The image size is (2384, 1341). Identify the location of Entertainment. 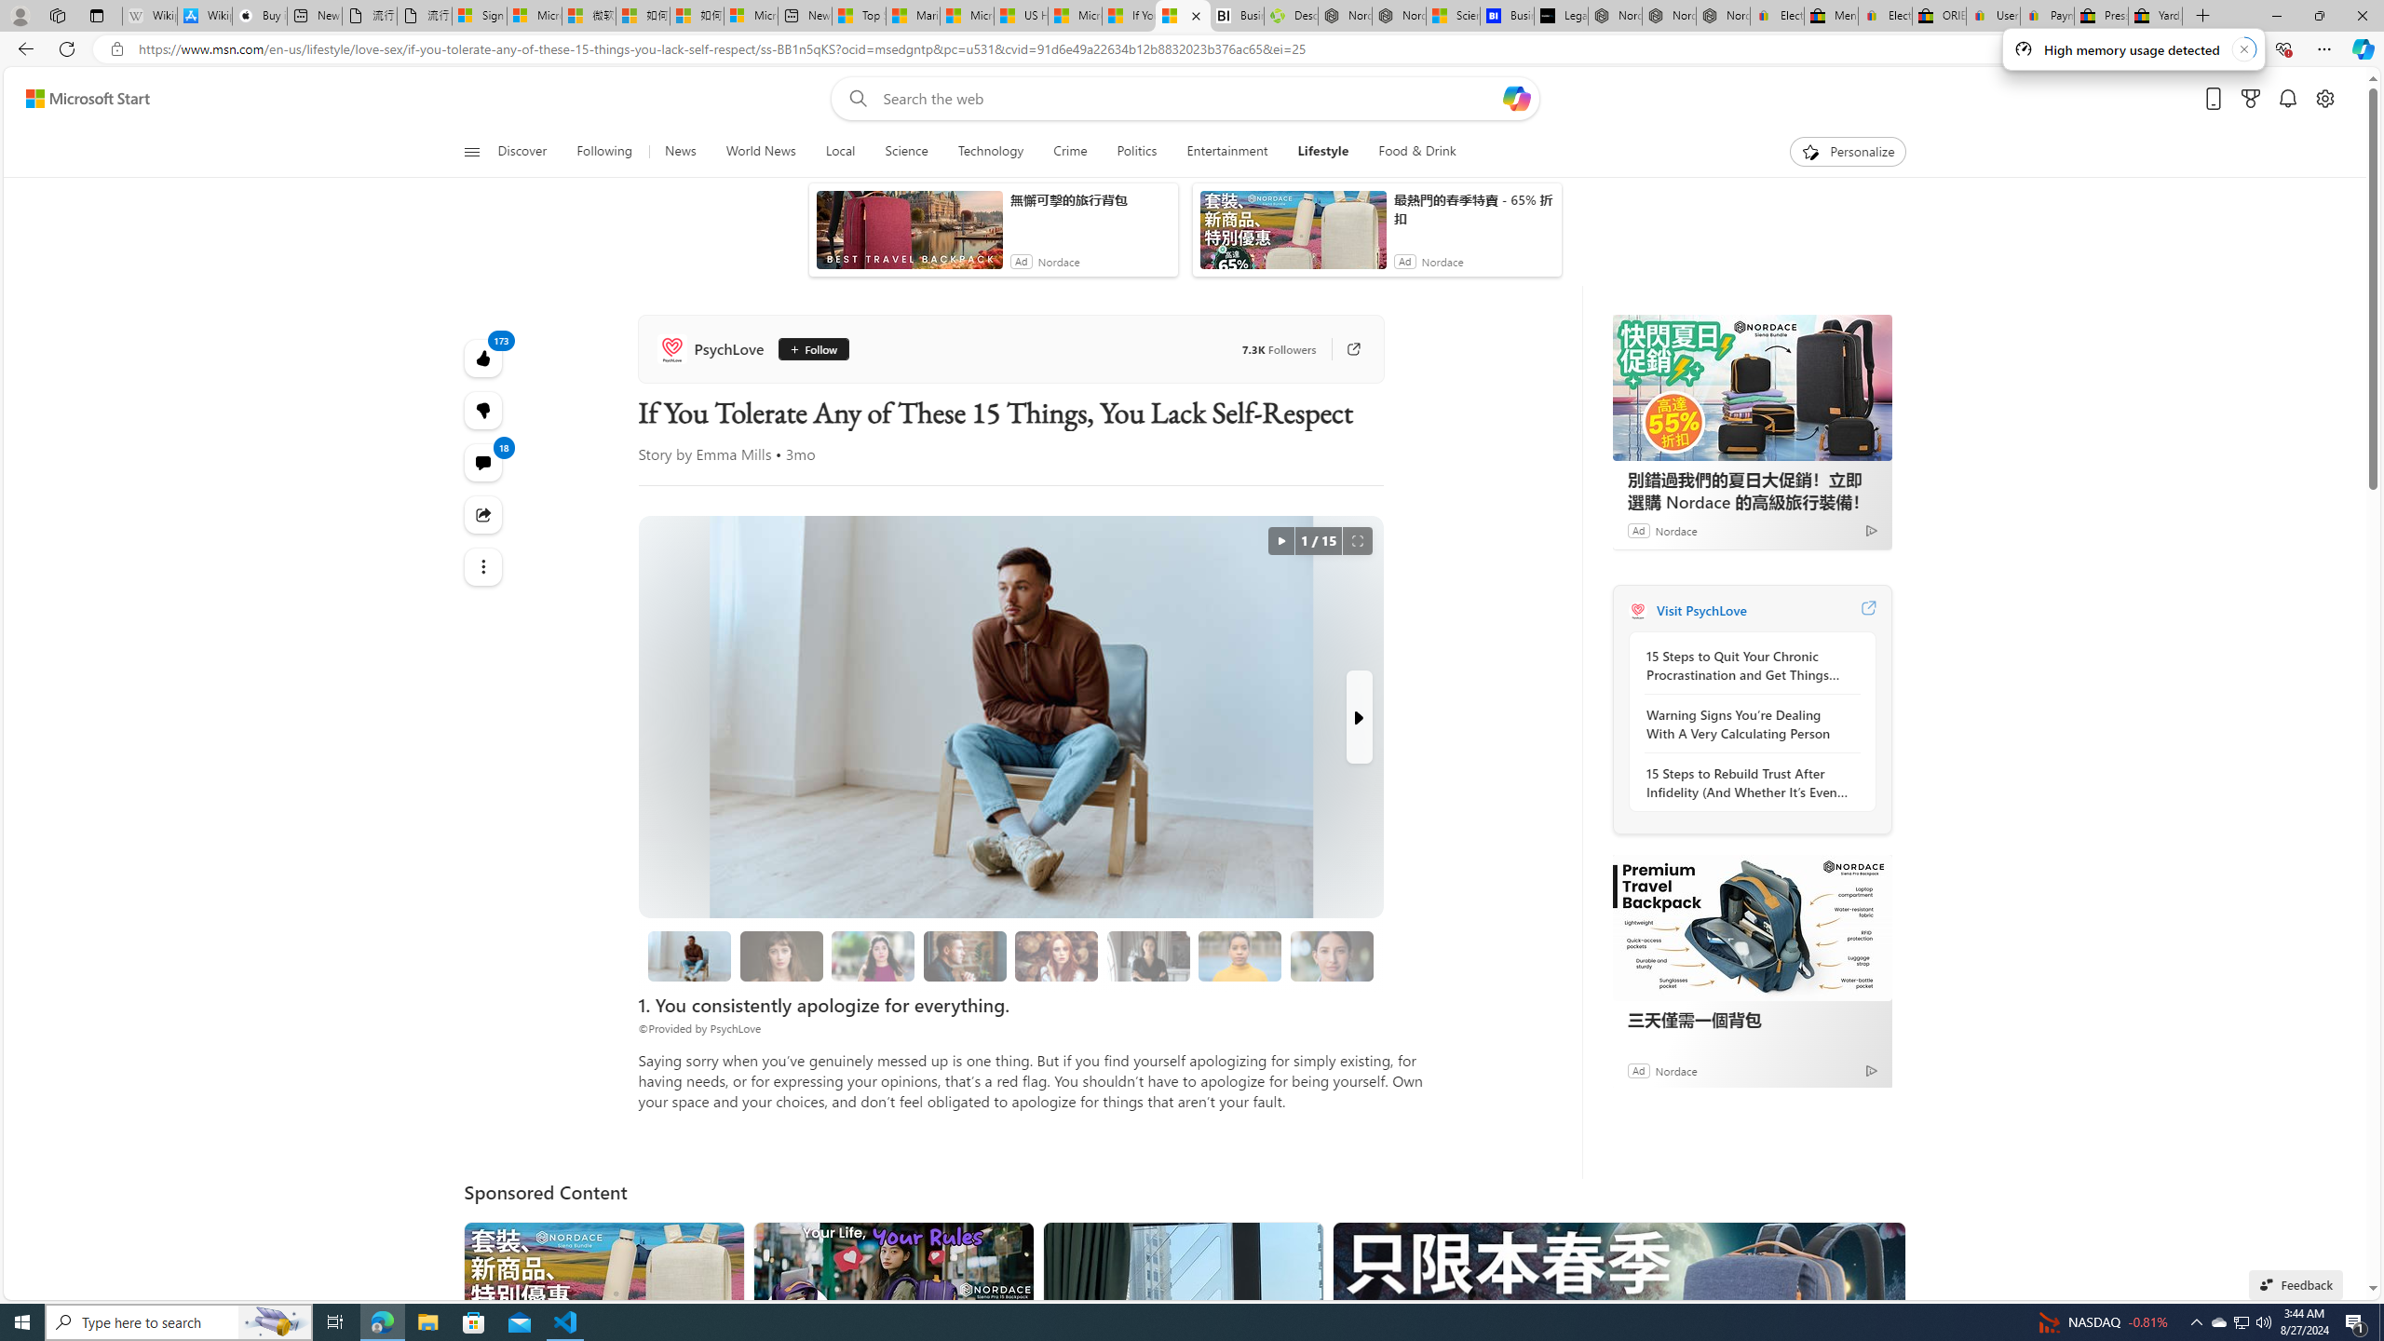
(1227, 152).